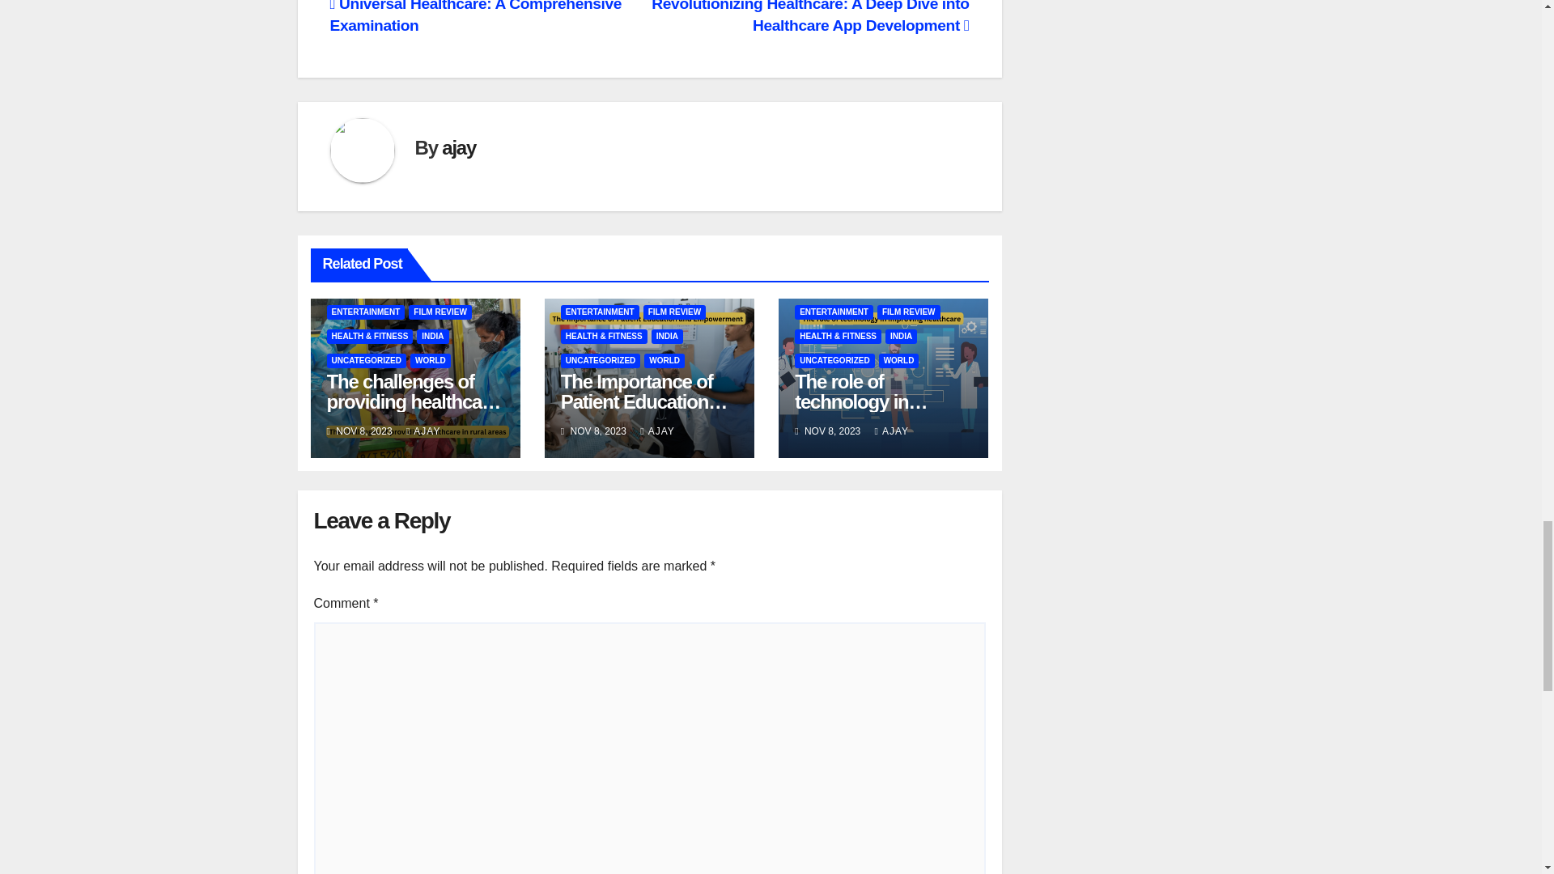  I want to click on UNCATEGORIZED, so click(366, 361).